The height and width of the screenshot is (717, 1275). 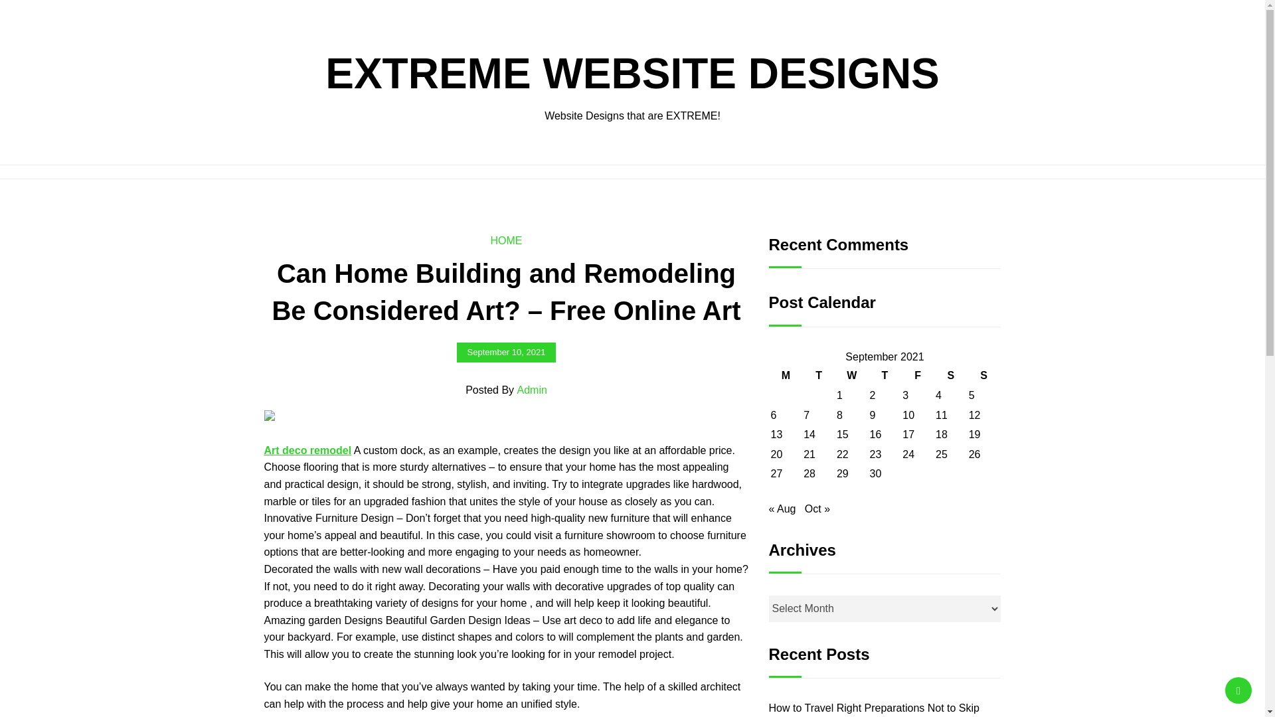 I want to click on 23, so click(x=875, y=454).